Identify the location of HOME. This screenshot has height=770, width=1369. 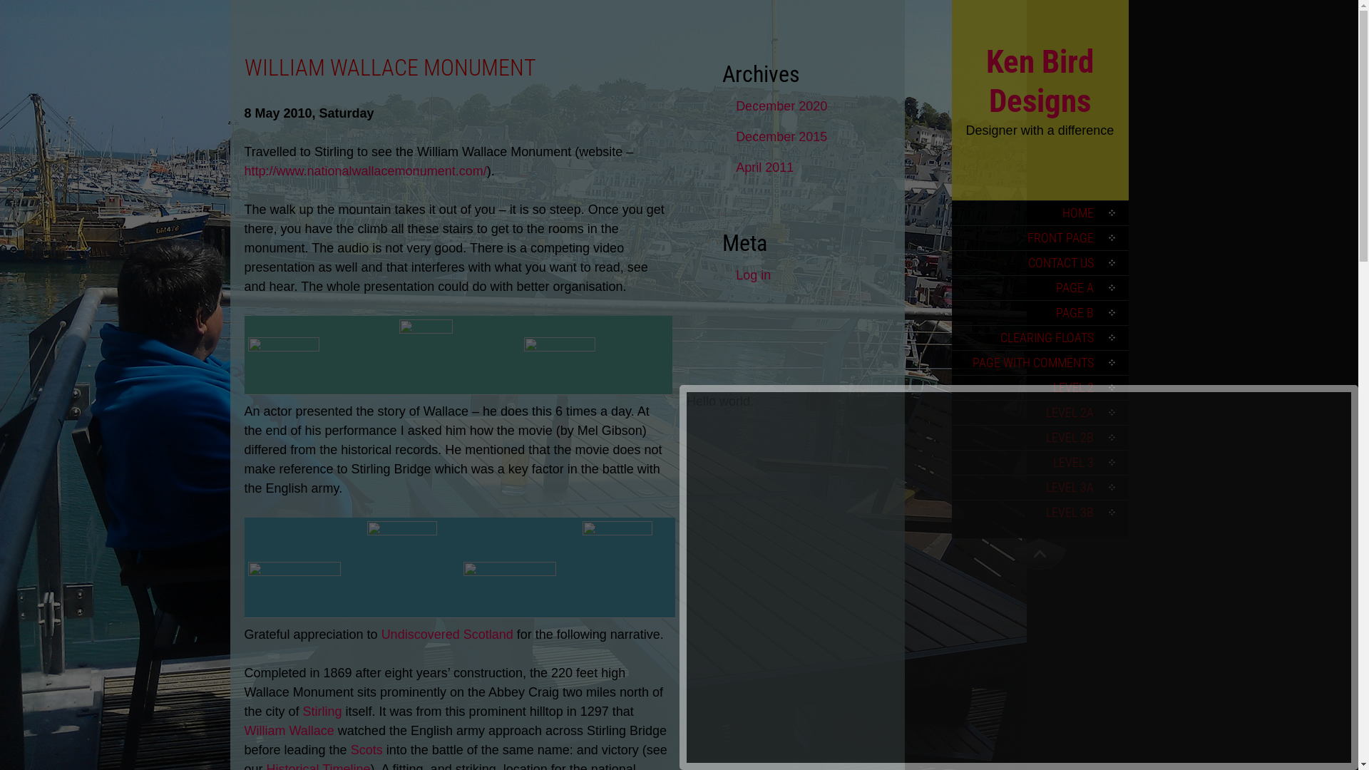
(1040, 212).